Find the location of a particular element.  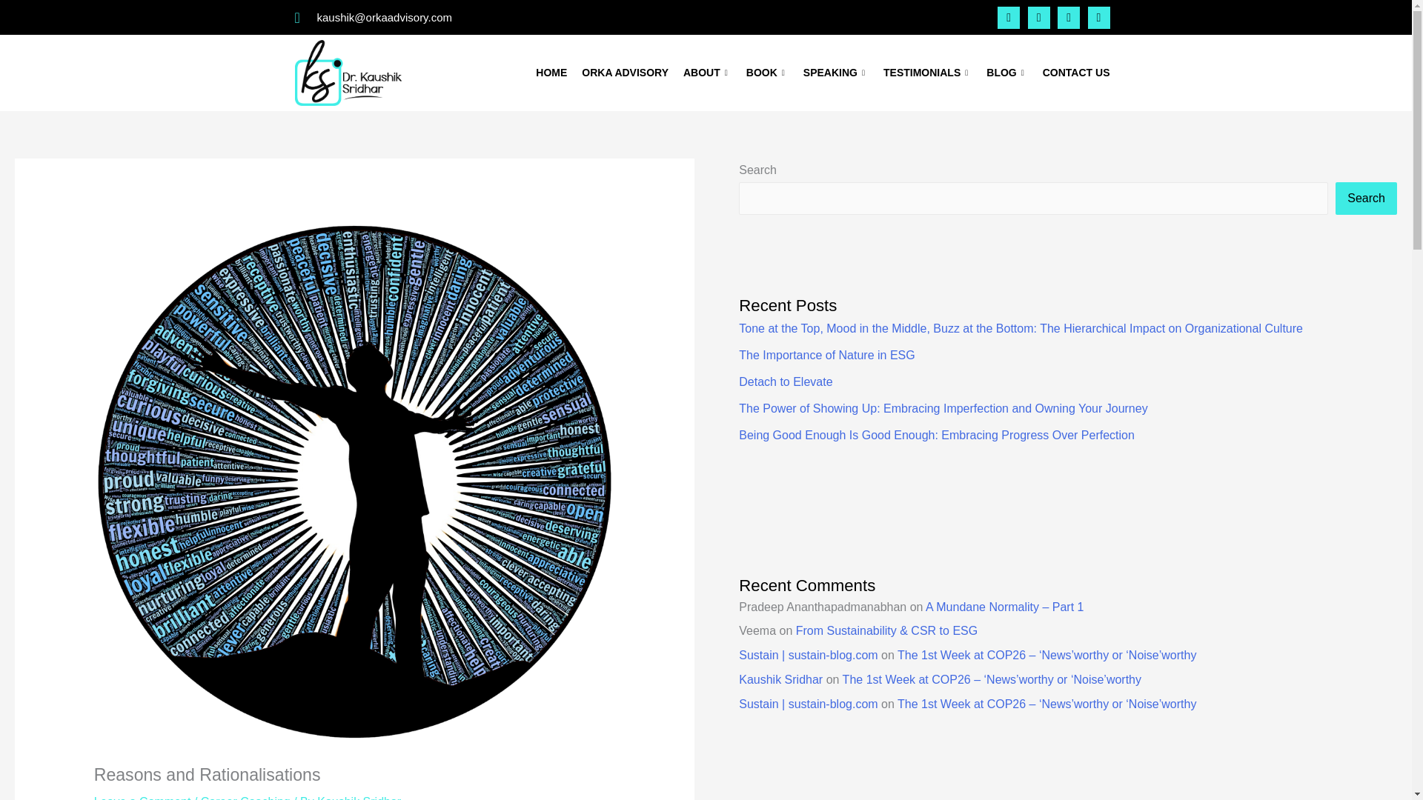

BOOK is located at coordinates (766, 73).